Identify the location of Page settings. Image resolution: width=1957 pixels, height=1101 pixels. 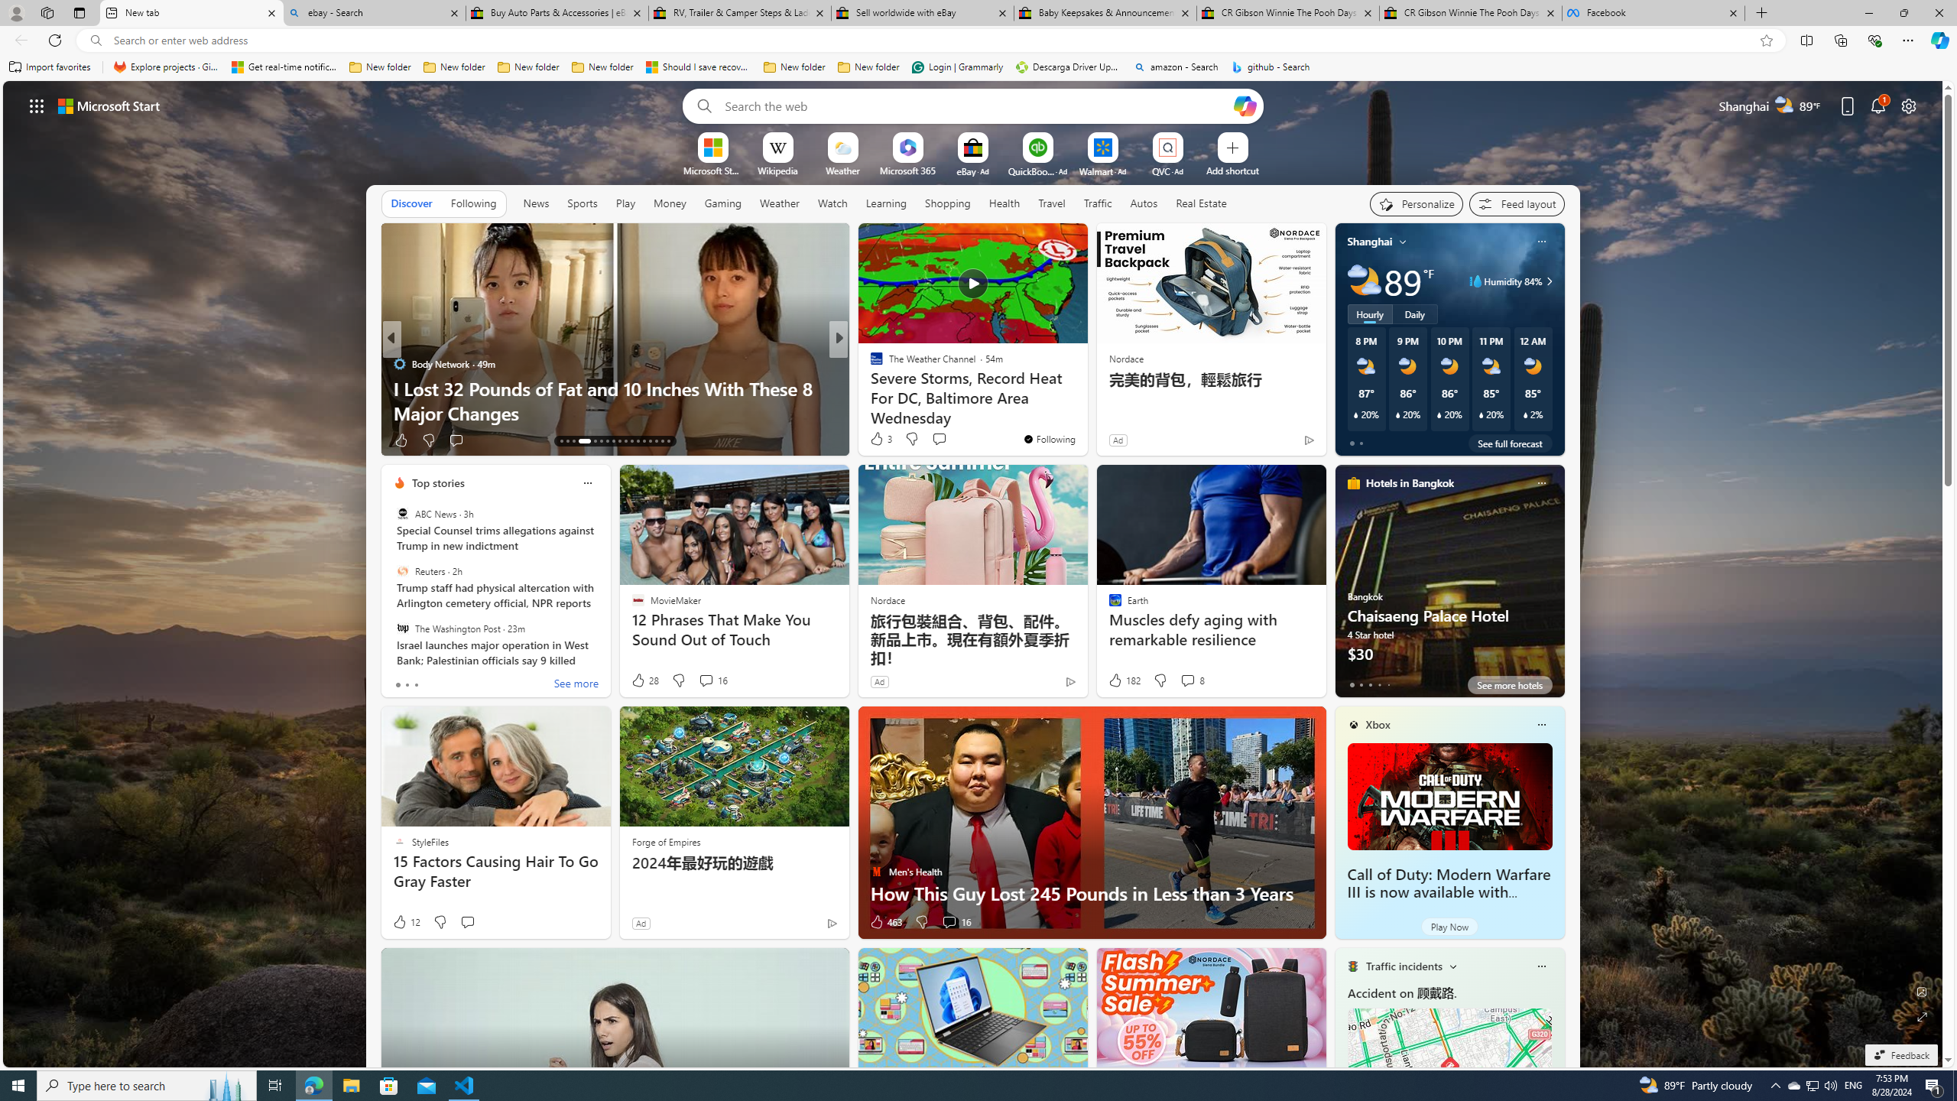
(1909, 106).